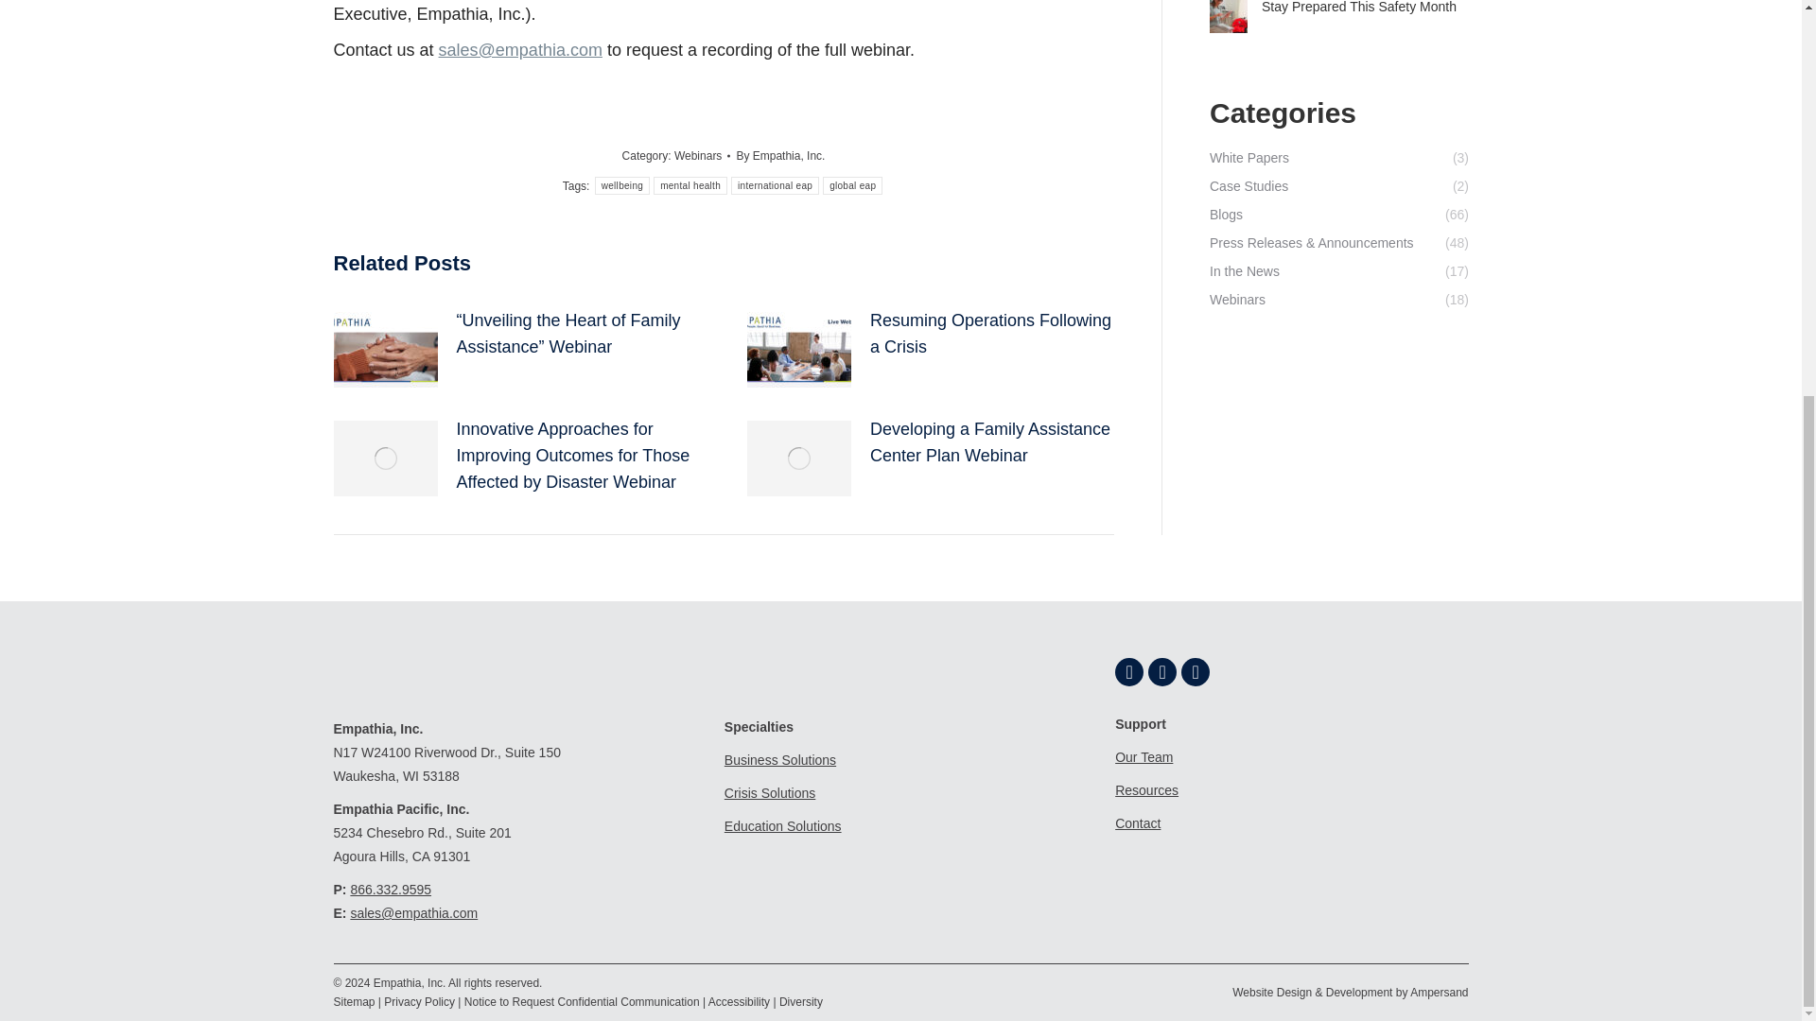  Describe the element at coordinates (690, 185) in the screenshot. I see `mental health` at that location.